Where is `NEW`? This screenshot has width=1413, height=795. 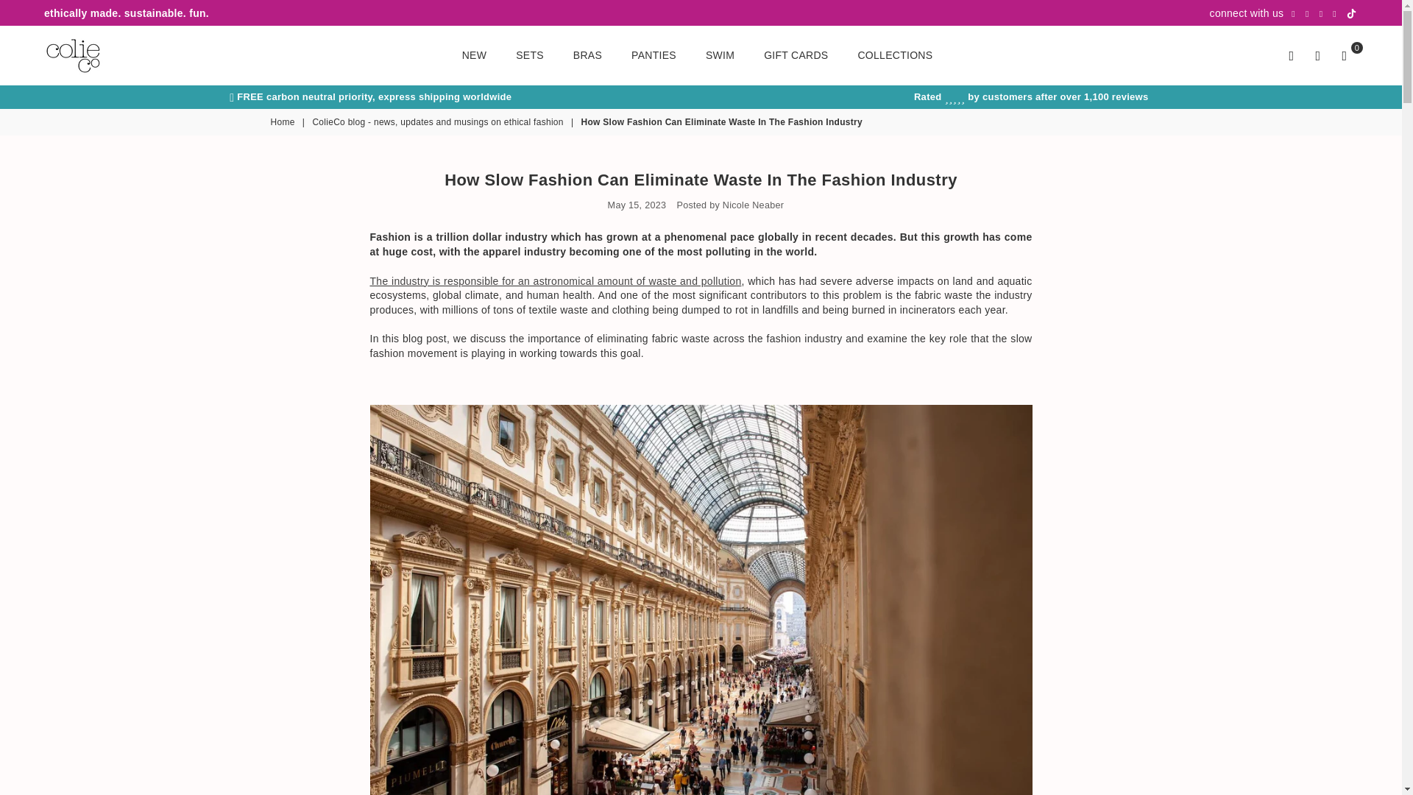 NEW is located at coordinates (474, 55).